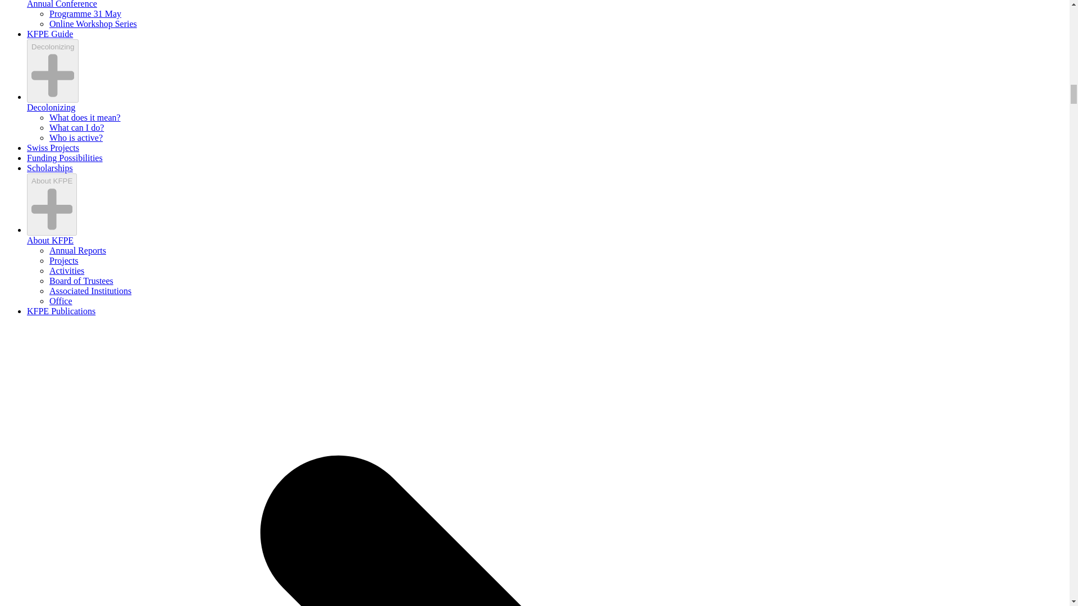 The width and height of the screenshot is (1078, 606). I want to click on About KFPE, so click(50, 240).